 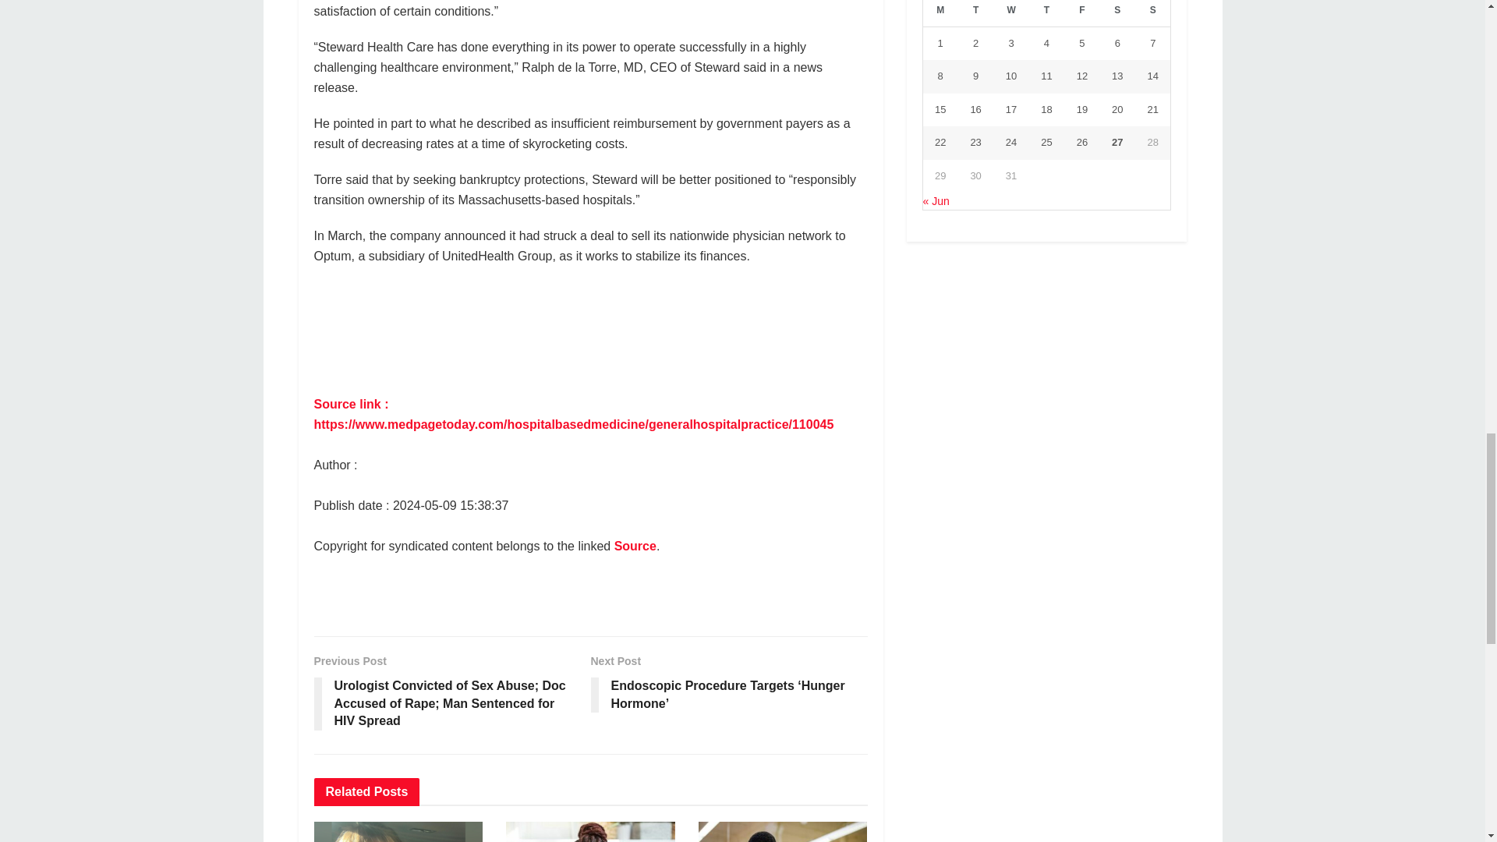 What do you see at coordinates (1010, 13) in the screenshot?
I see `Wednesday` at bounding box center [1010, 13].